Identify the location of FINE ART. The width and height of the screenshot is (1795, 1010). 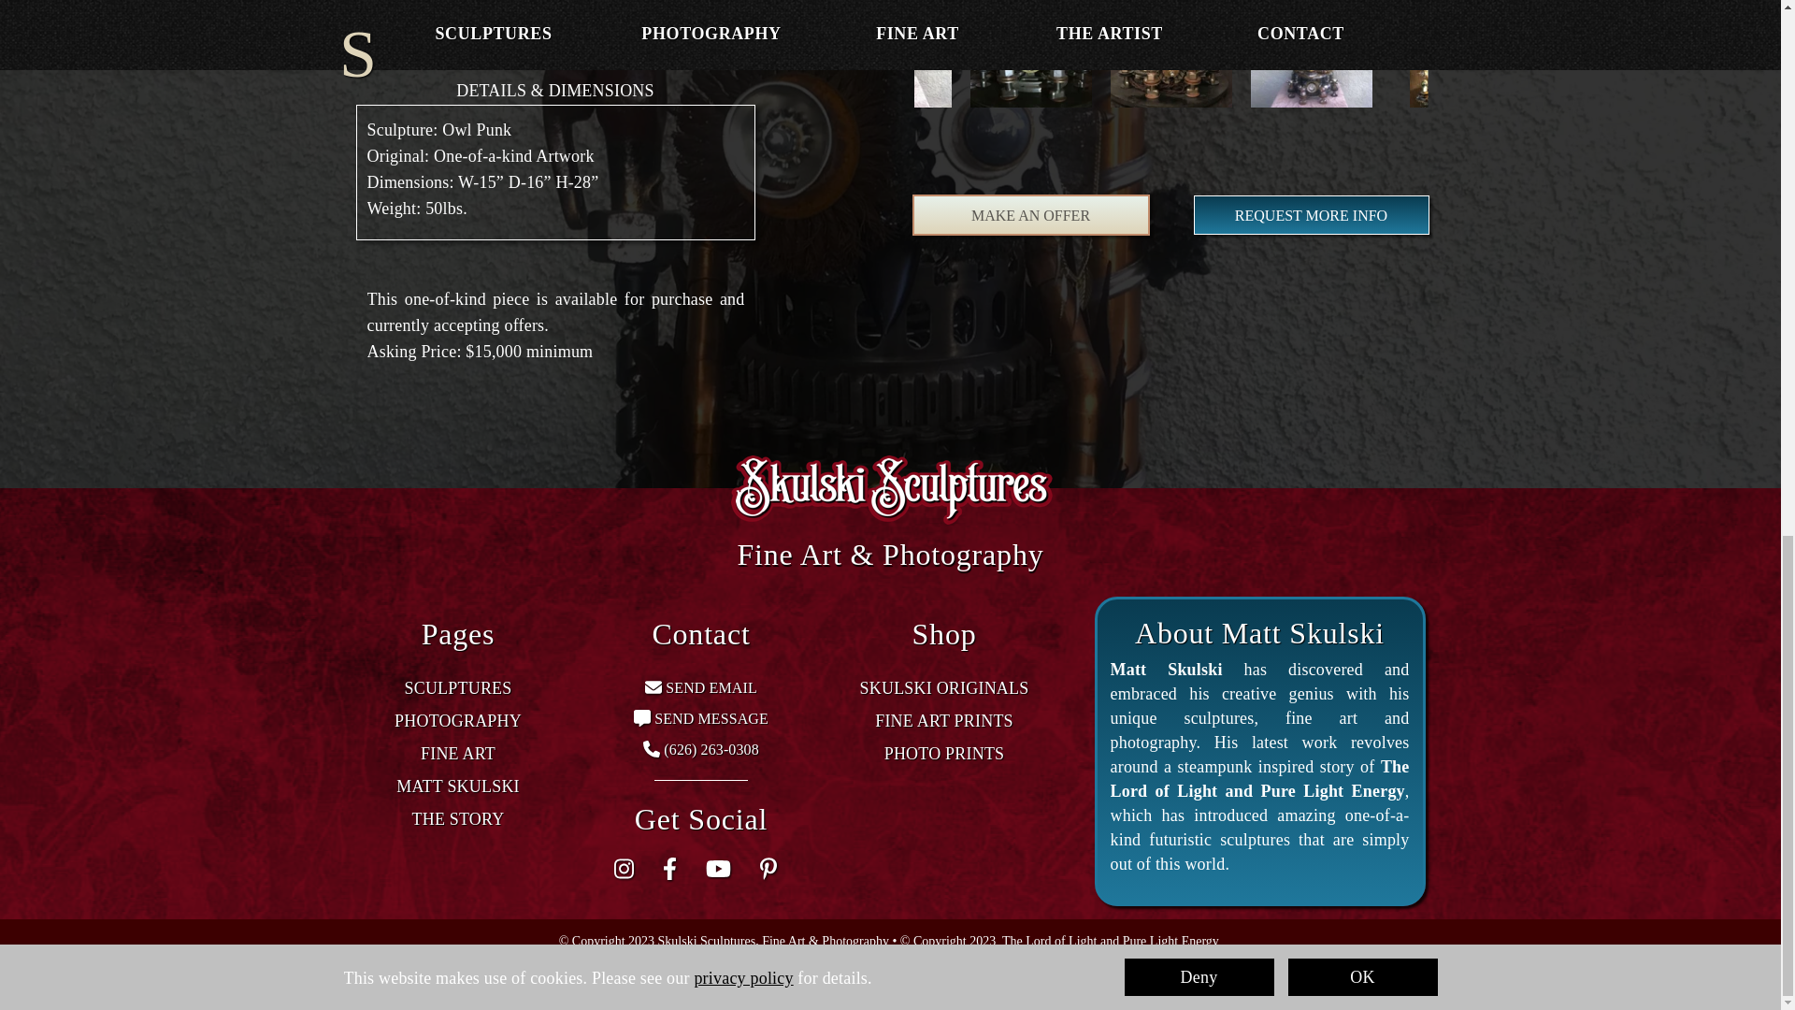
(457, 754).